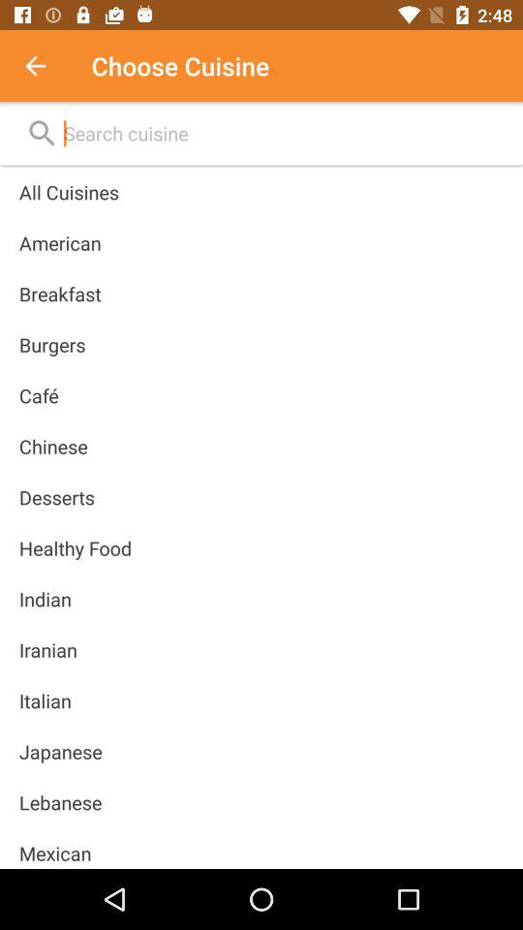  What do you see at coordinates (283, 134) in the screenshot?
I see `search more` at bounding box center [283, 134].